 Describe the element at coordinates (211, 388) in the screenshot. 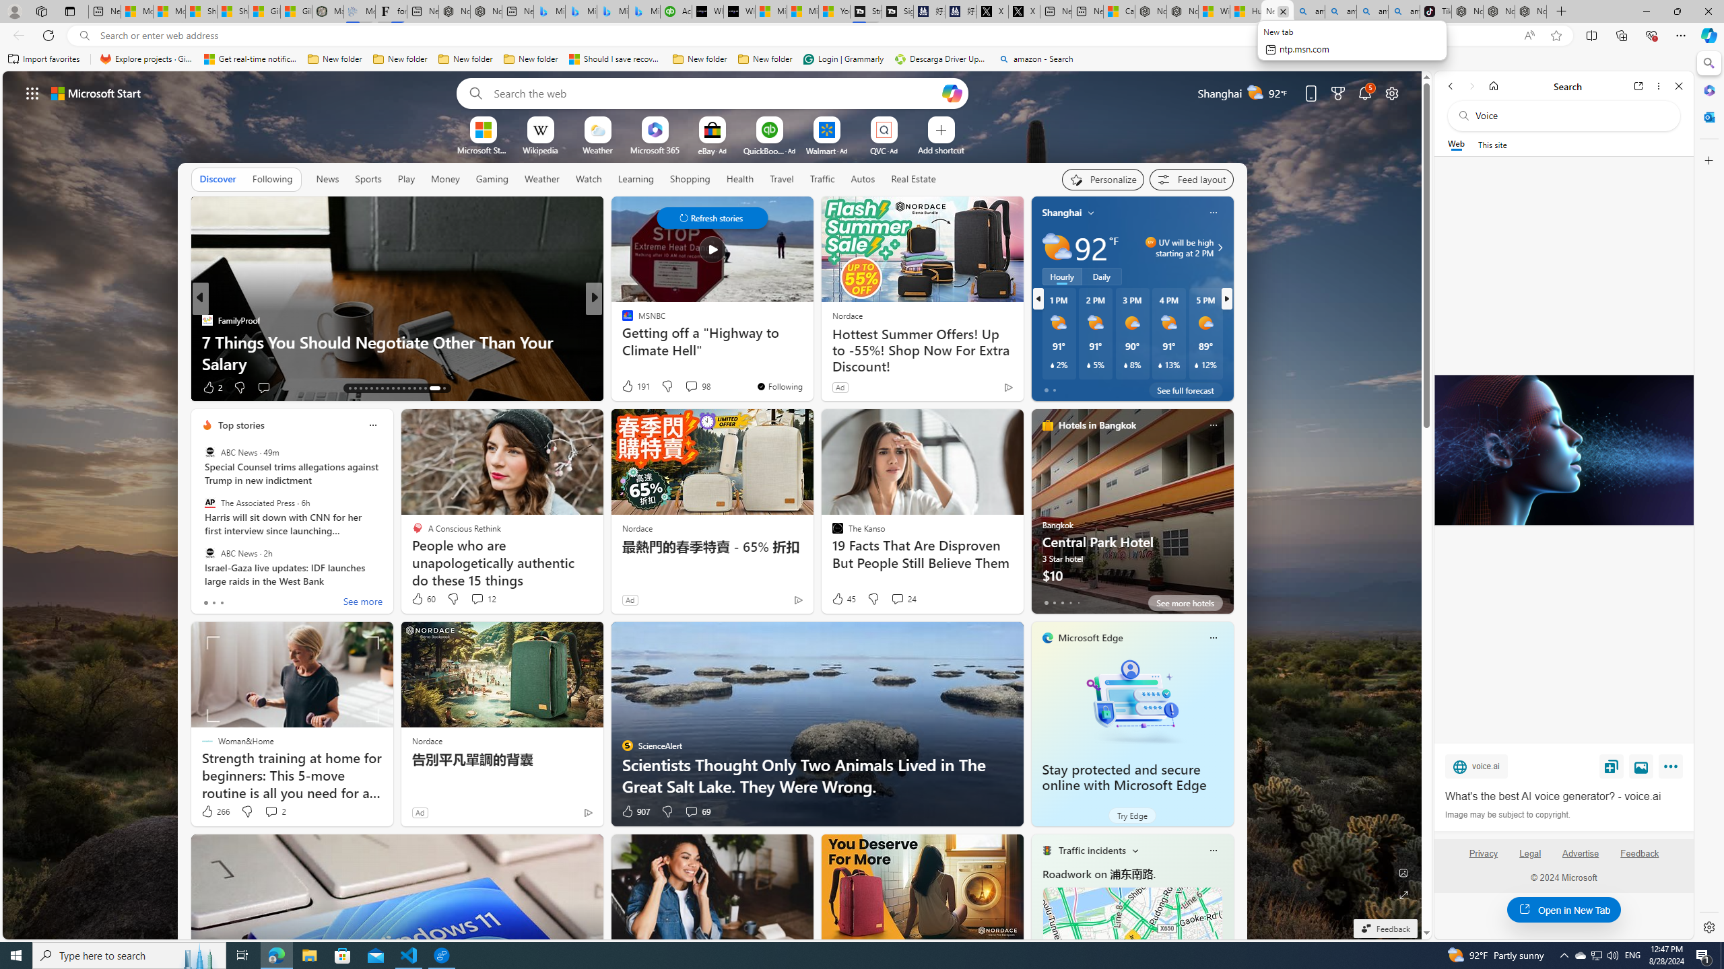

I see `2 Like` at that location.